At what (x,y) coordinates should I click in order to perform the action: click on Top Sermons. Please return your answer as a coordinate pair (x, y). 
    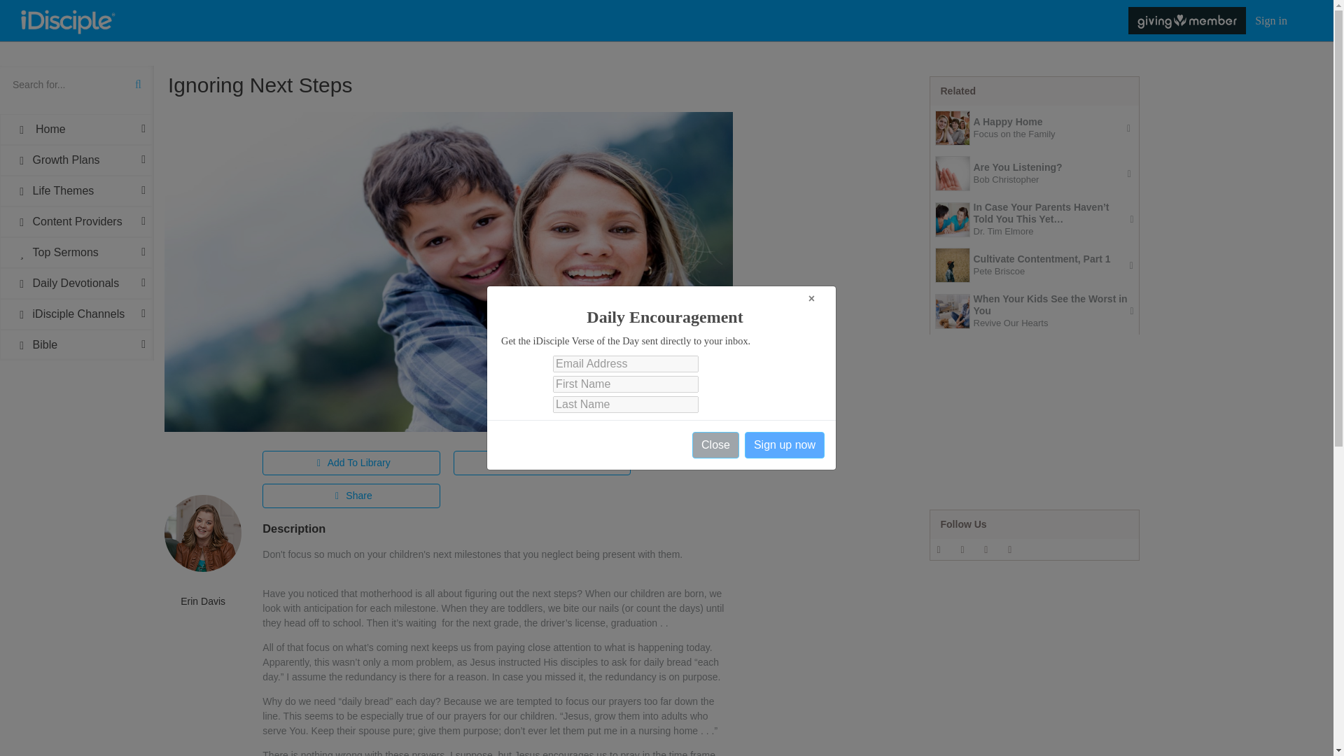
    Looking at the image, I should click on (76, 253).